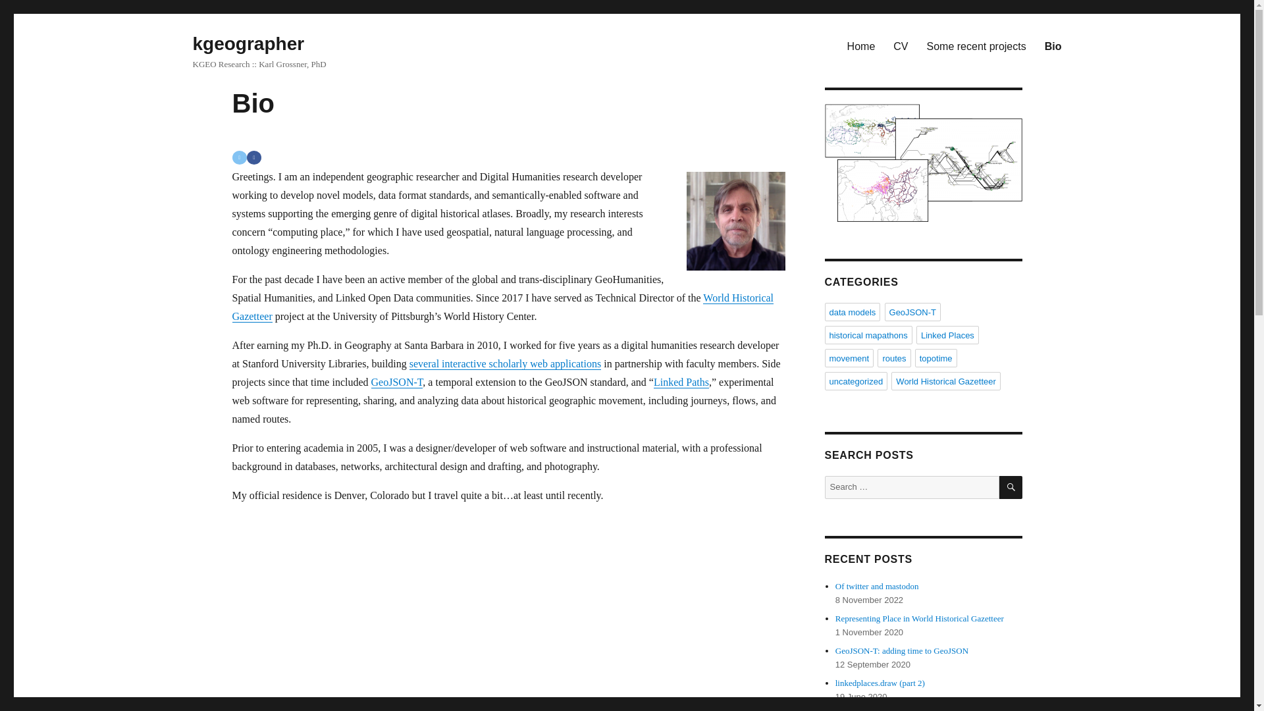 The width and height of the screenshot is (1264, 711). I want to click on kgeographer, so click(248, 43).